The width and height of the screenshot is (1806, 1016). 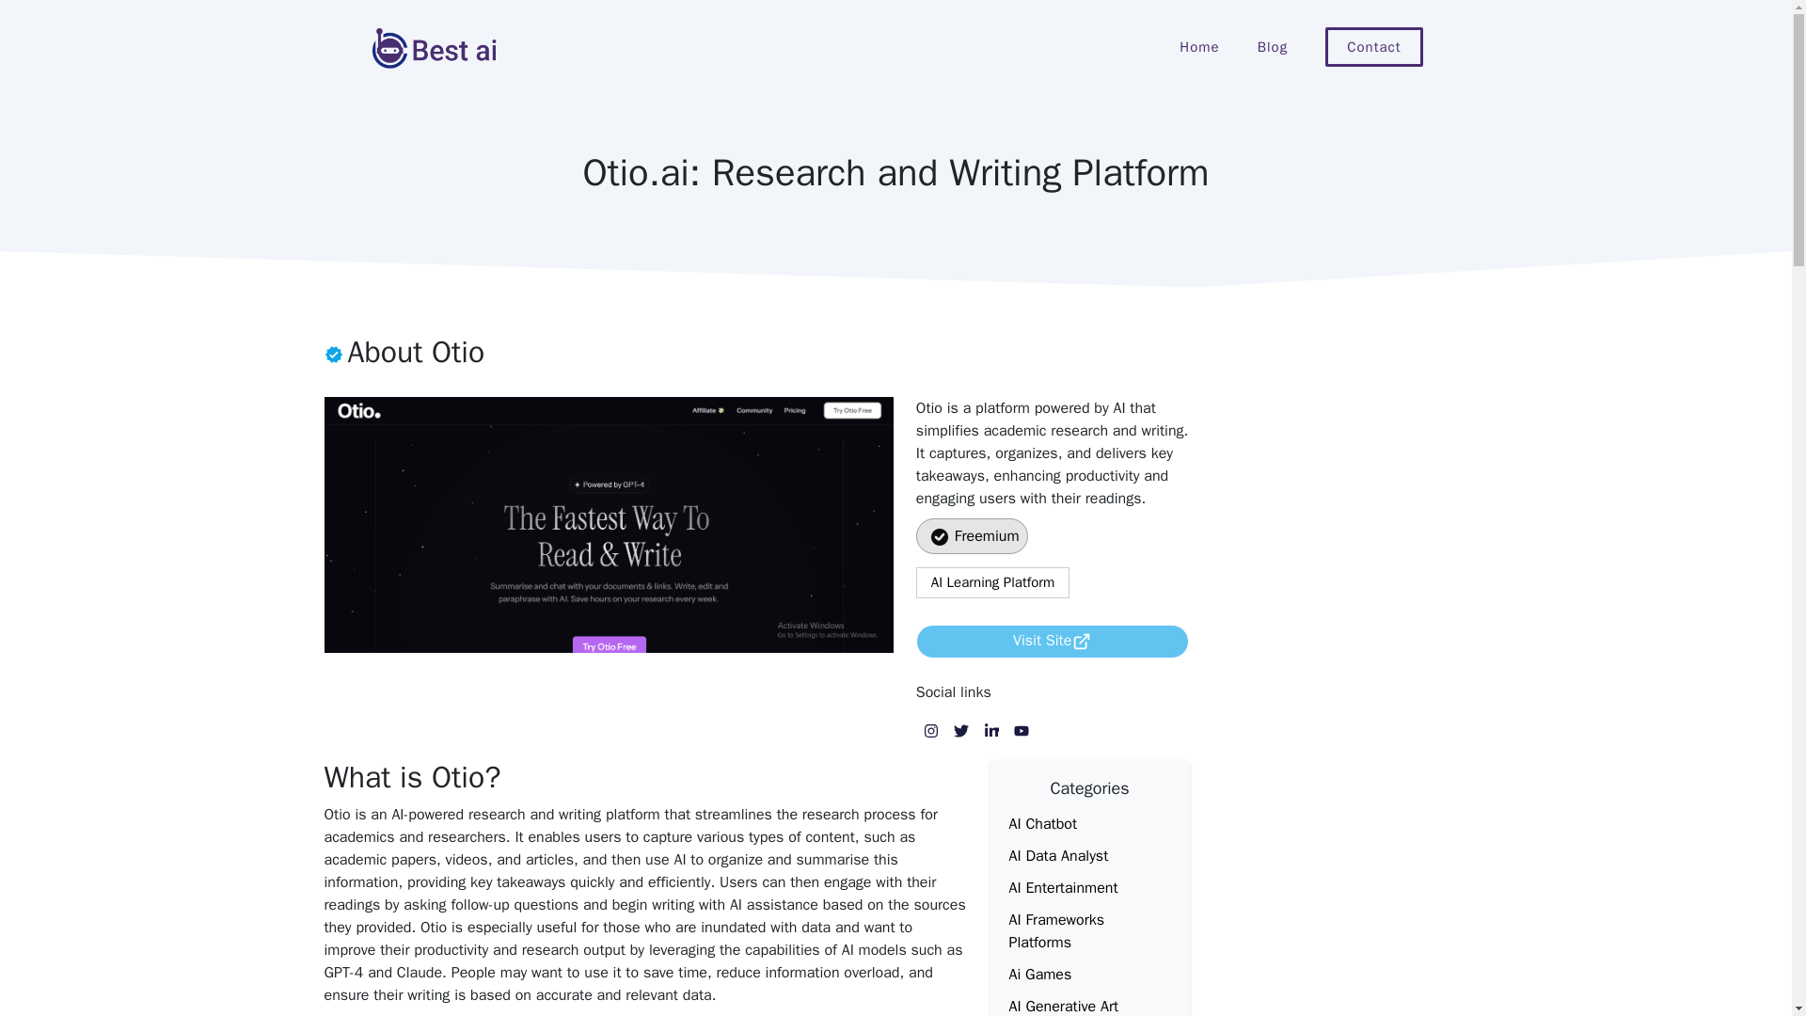 I want to click on Ai Games, so click(x=1038, y=975).